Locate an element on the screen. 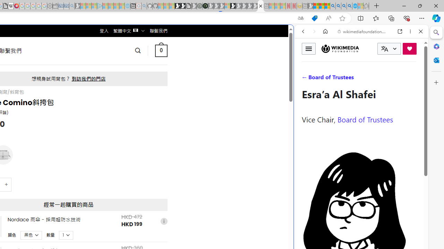 Image resolution: width=444 pixels, height=249 pixels. Microsoft Start Gaming - Sleeping is located at coordinates (78, 6).